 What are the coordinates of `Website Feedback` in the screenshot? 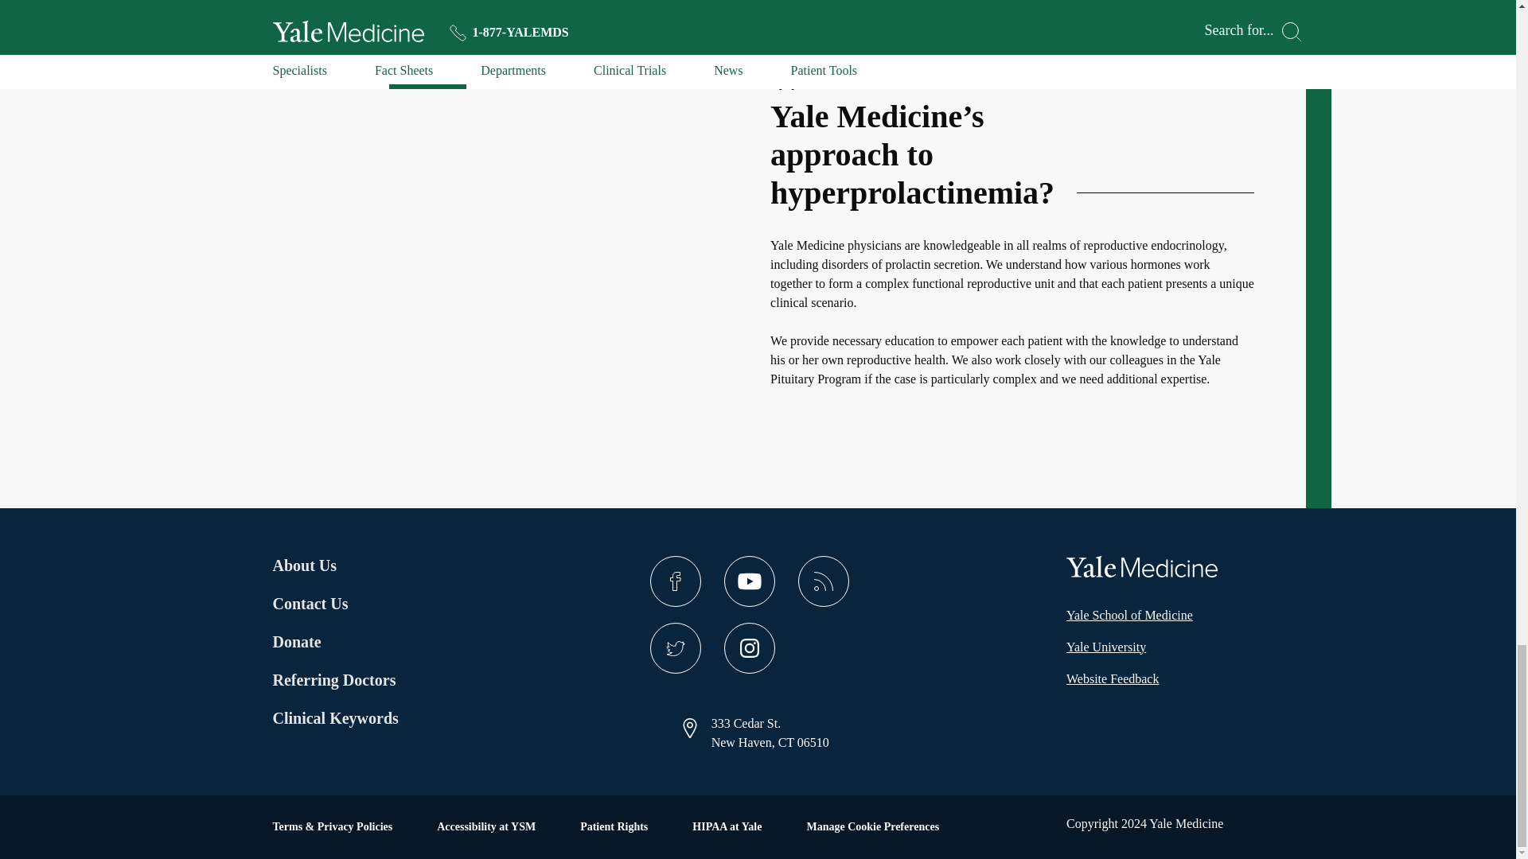 It's located at (1113, 679).